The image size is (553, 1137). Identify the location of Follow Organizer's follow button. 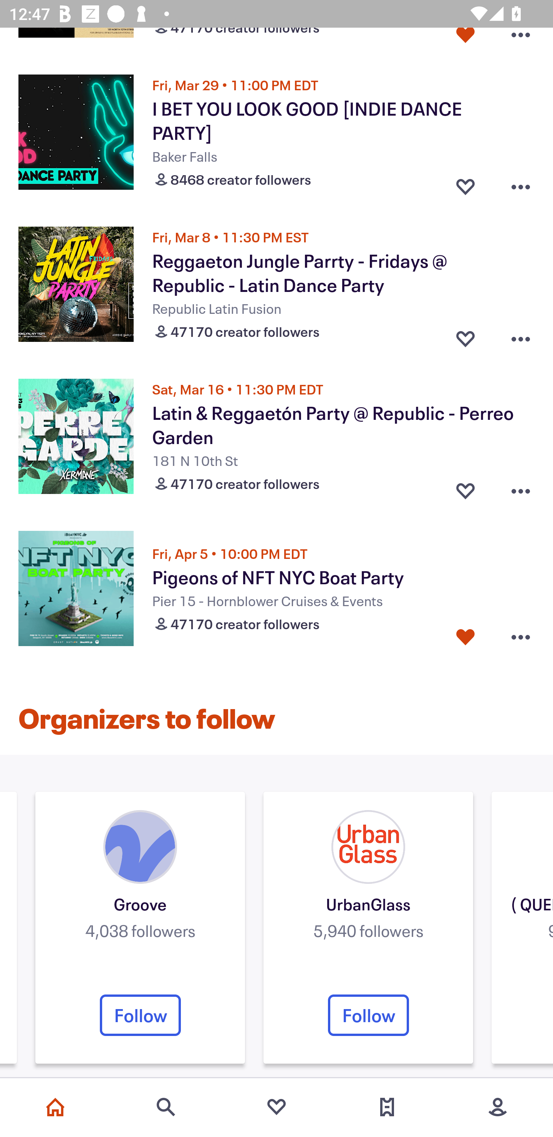
(140, 1015).